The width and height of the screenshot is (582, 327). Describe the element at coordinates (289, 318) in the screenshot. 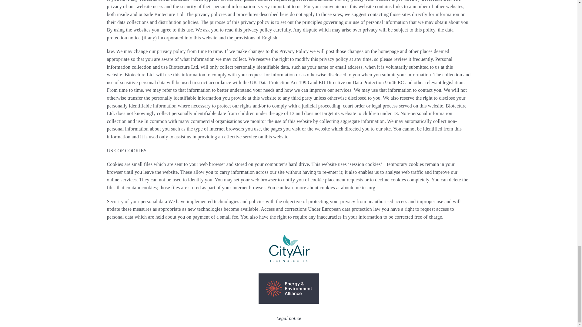

I see `Legal notice` at that location.